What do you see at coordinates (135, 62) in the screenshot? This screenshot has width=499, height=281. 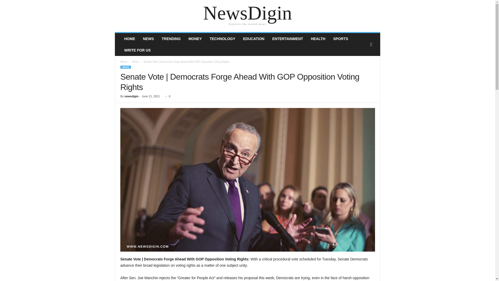 I see `View all posts in News` at bounding box center [135, 62].